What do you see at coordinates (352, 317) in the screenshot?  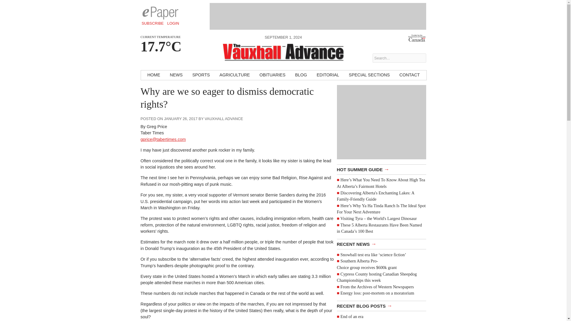 I see `End of an era` at bounding box center [352, 317].